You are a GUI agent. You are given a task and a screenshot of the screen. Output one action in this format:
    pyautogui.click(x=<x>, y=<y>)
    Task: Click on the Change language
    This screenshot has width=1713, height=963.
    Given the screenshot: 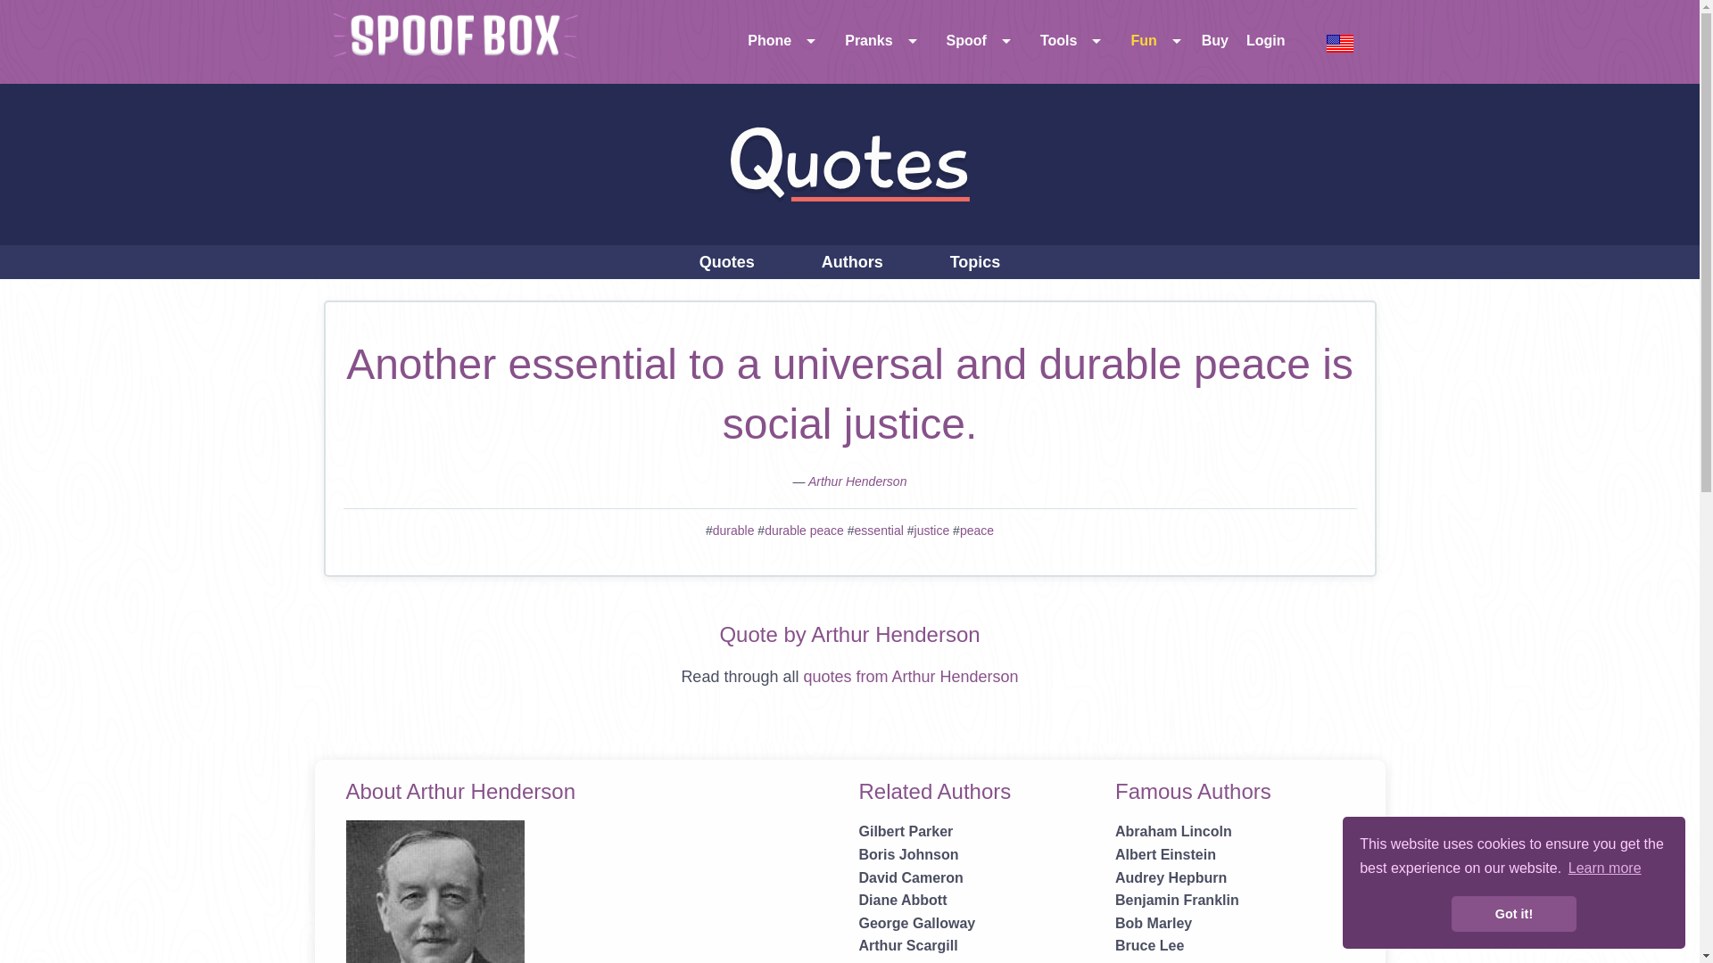 What is the action you would take?
    pyautogui.click(x=1340, y=42)
    